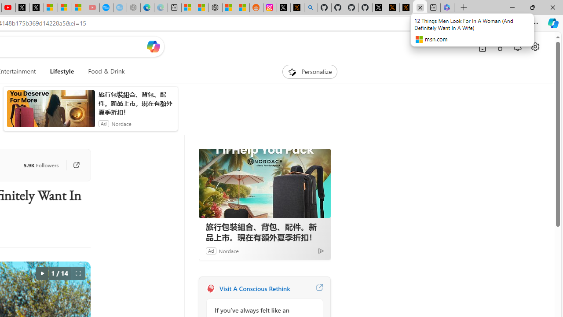 The height and width of the screenshot is (317, 563). Describe the element at coordinates (311, 8) in the screenshot. I see `github - Search` at that location.